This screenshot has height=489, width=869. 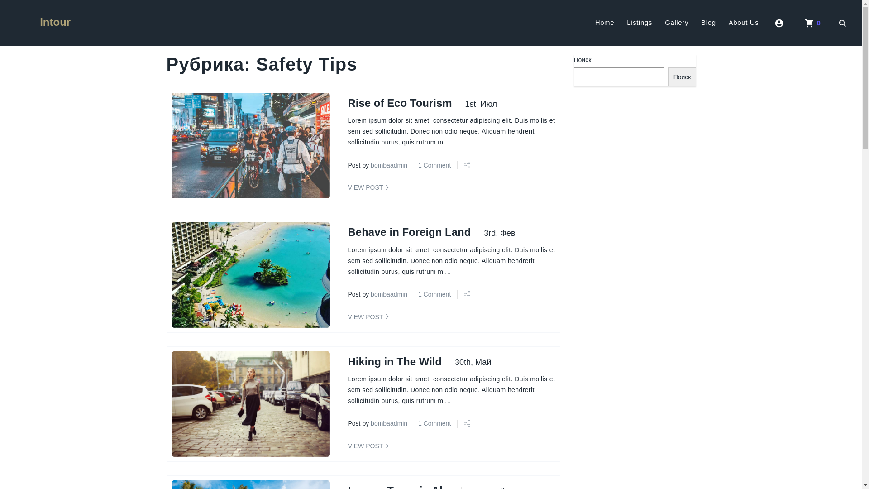 I want to click on Rise of Eco Tourism, so click(x=400, y=103).